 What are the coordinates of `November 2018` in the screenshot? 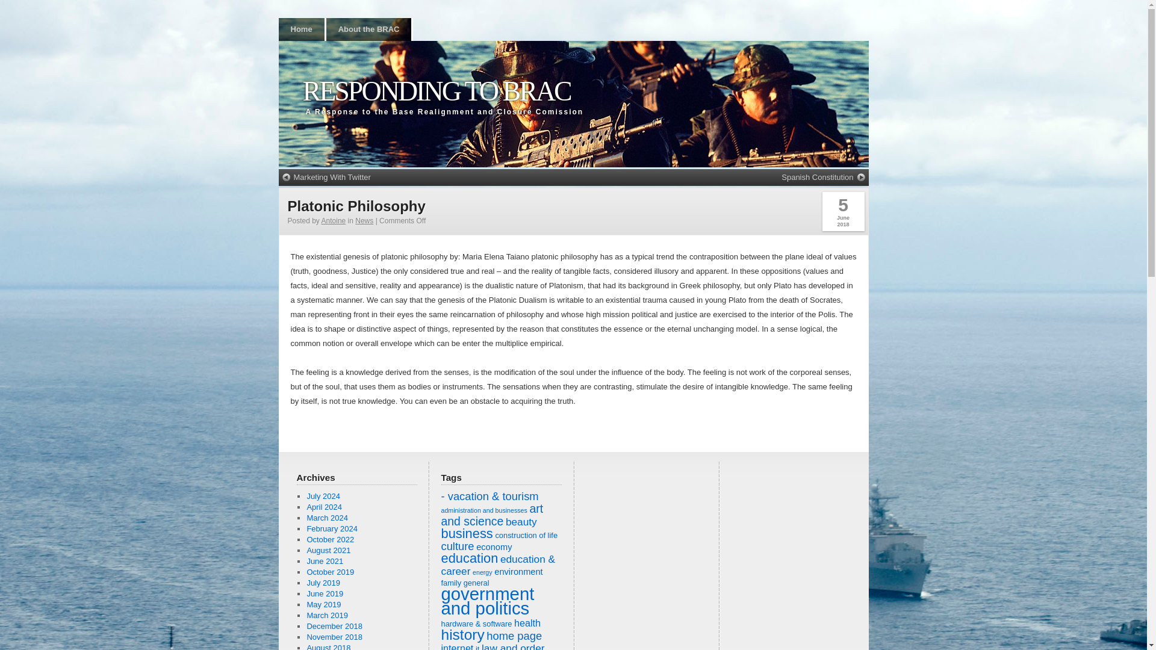 It's located at (334, 637).